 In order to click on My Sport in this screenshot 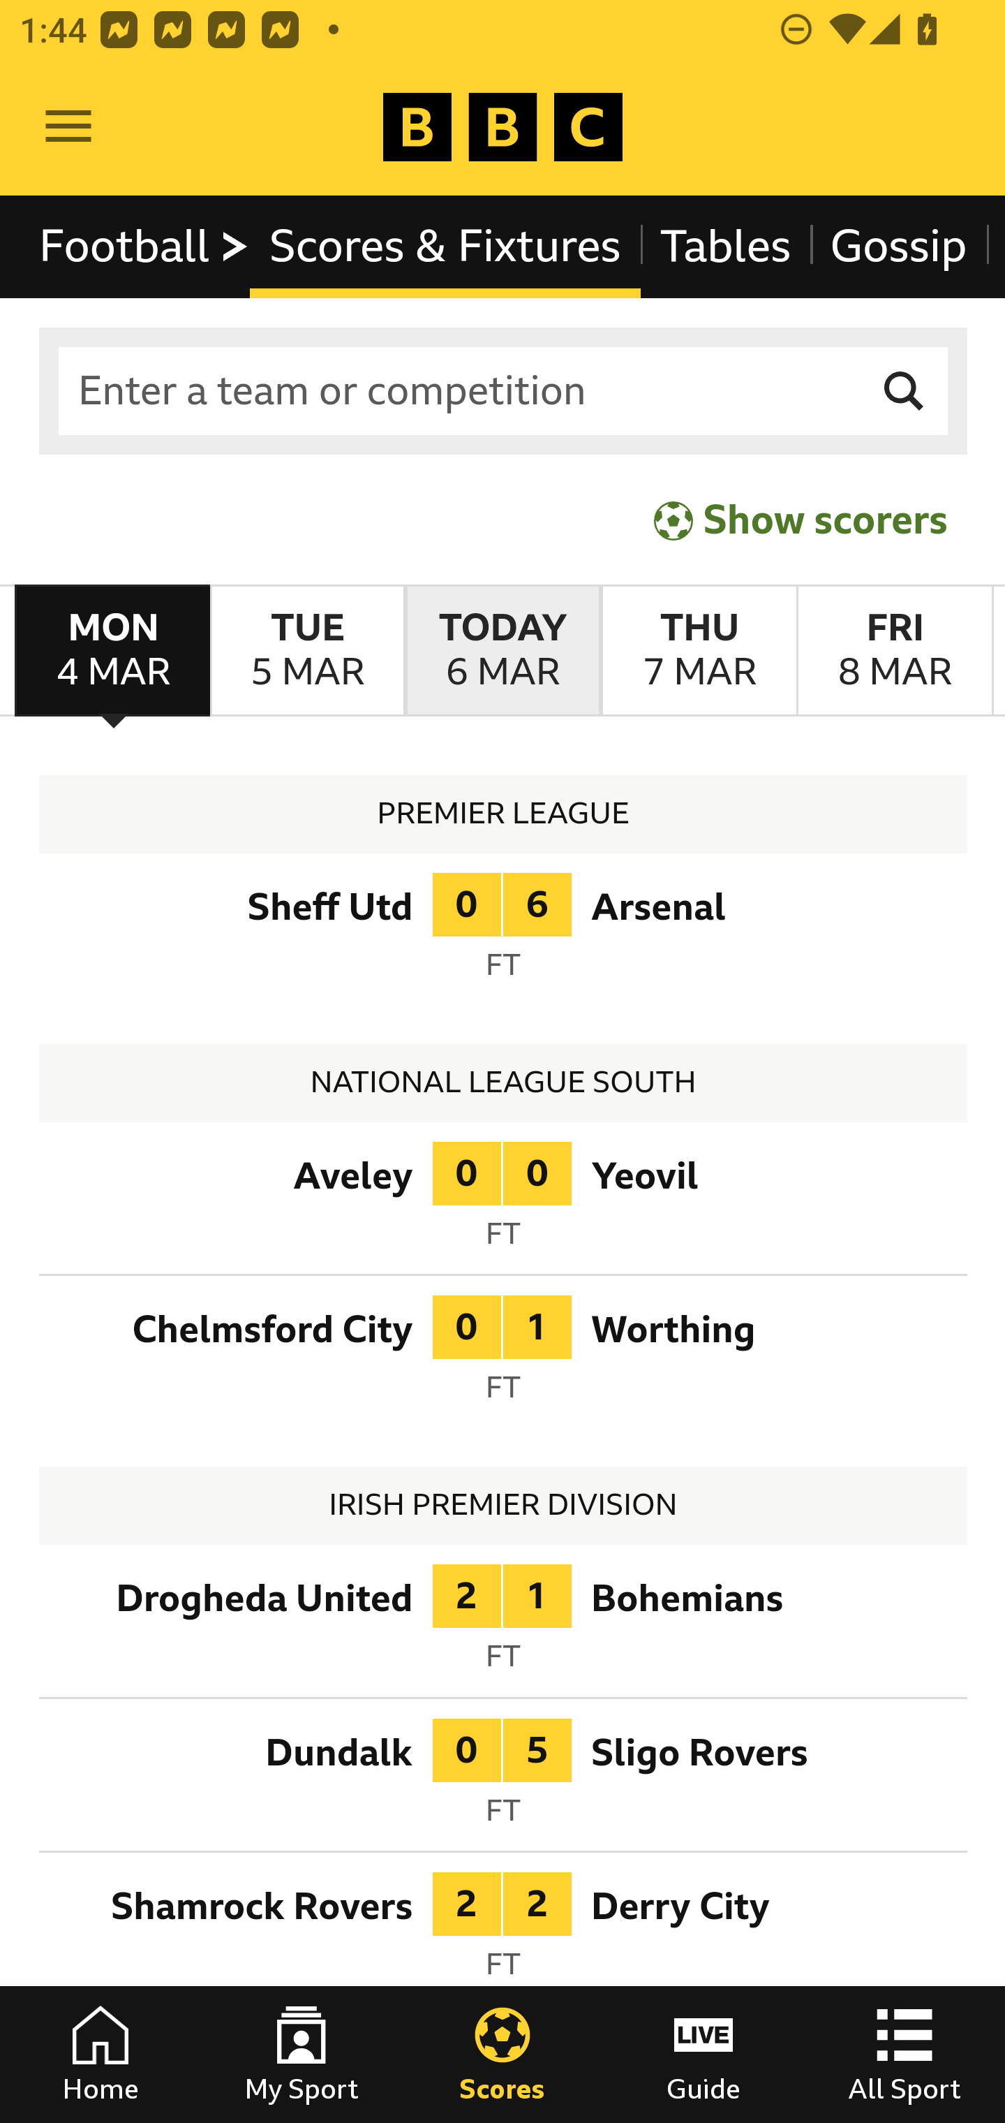, I will do `click(301, 2055)`.